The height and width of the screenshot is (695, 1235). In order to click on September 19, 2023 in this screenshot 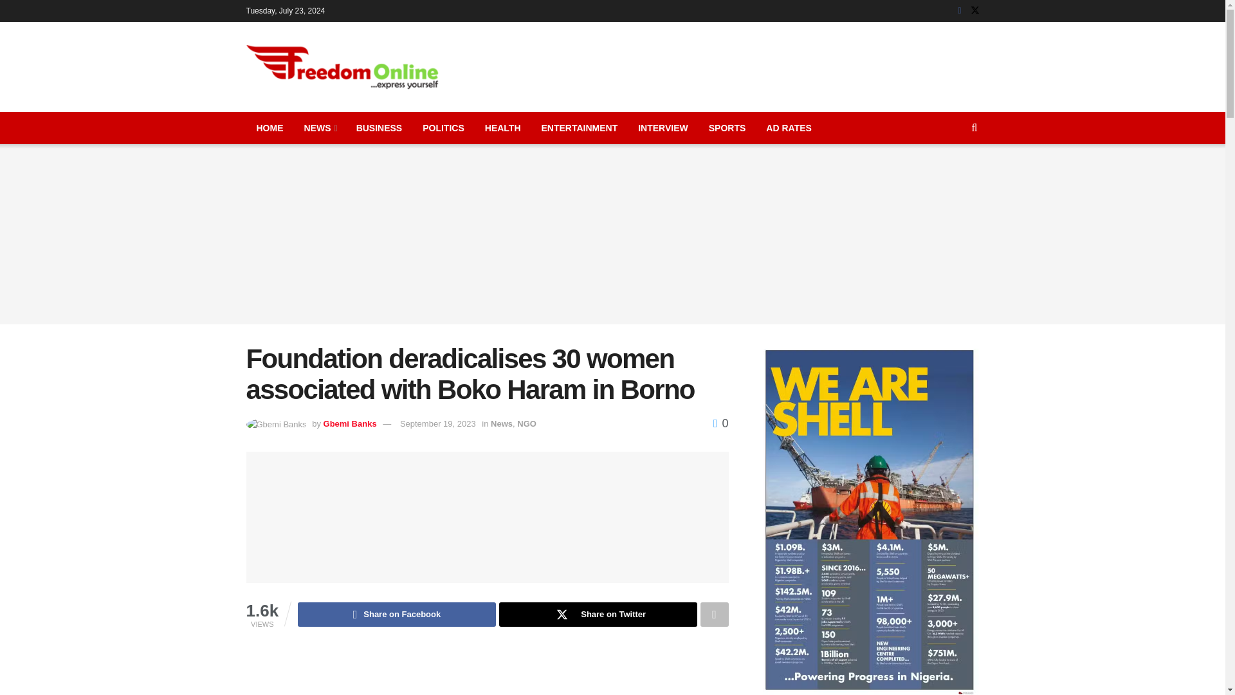, I will do `click(437, 423)`.